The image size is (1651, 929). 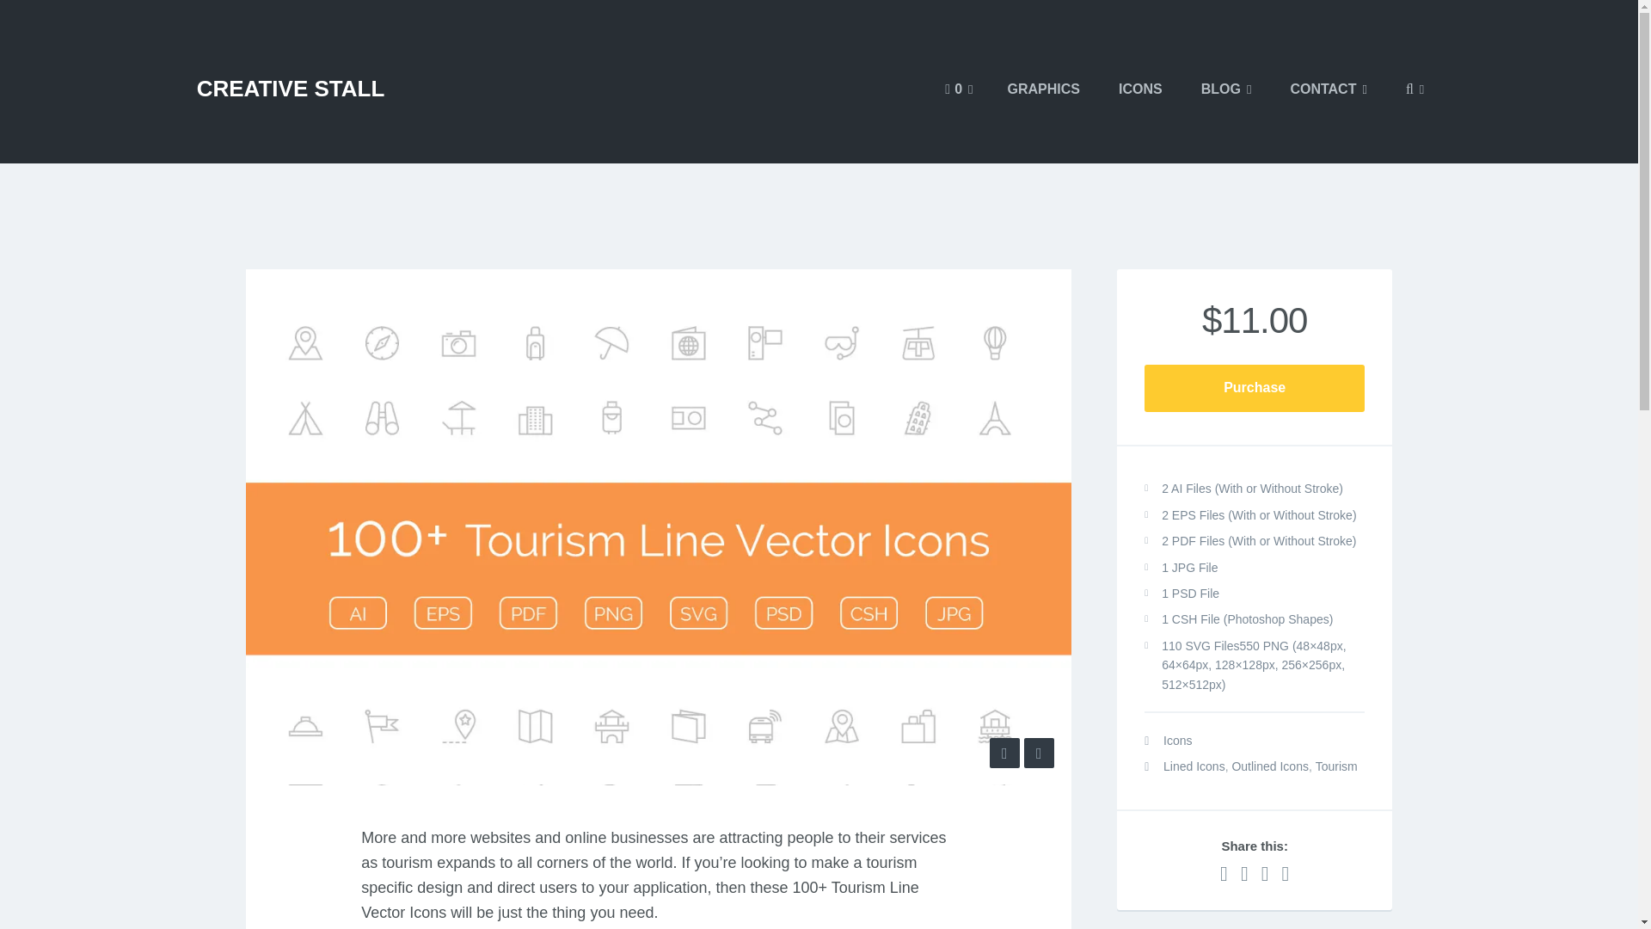 What do you see at coordinates (1270, 766) in the screenshot?
I see `Outlined Icons` at bounding box center [1270, 766].